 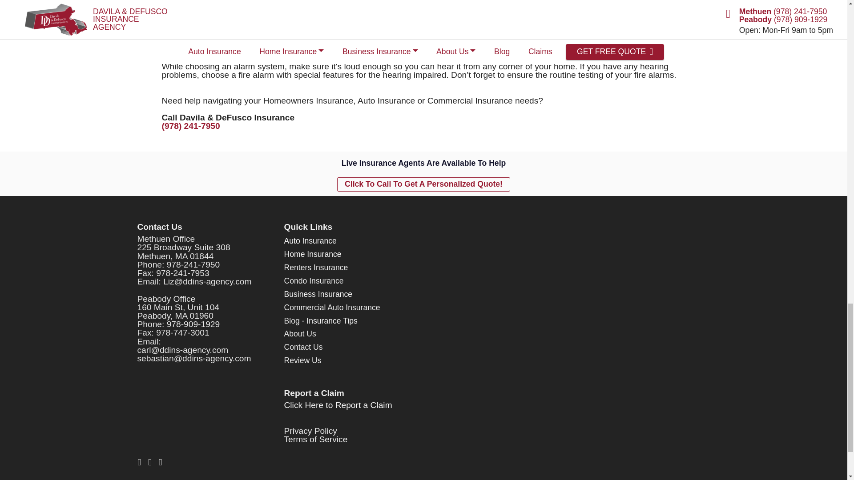 What do you see at coordinates (313, 281) in the screenshot?
I see `Condo Insurance` at bounding box center [313, 281].